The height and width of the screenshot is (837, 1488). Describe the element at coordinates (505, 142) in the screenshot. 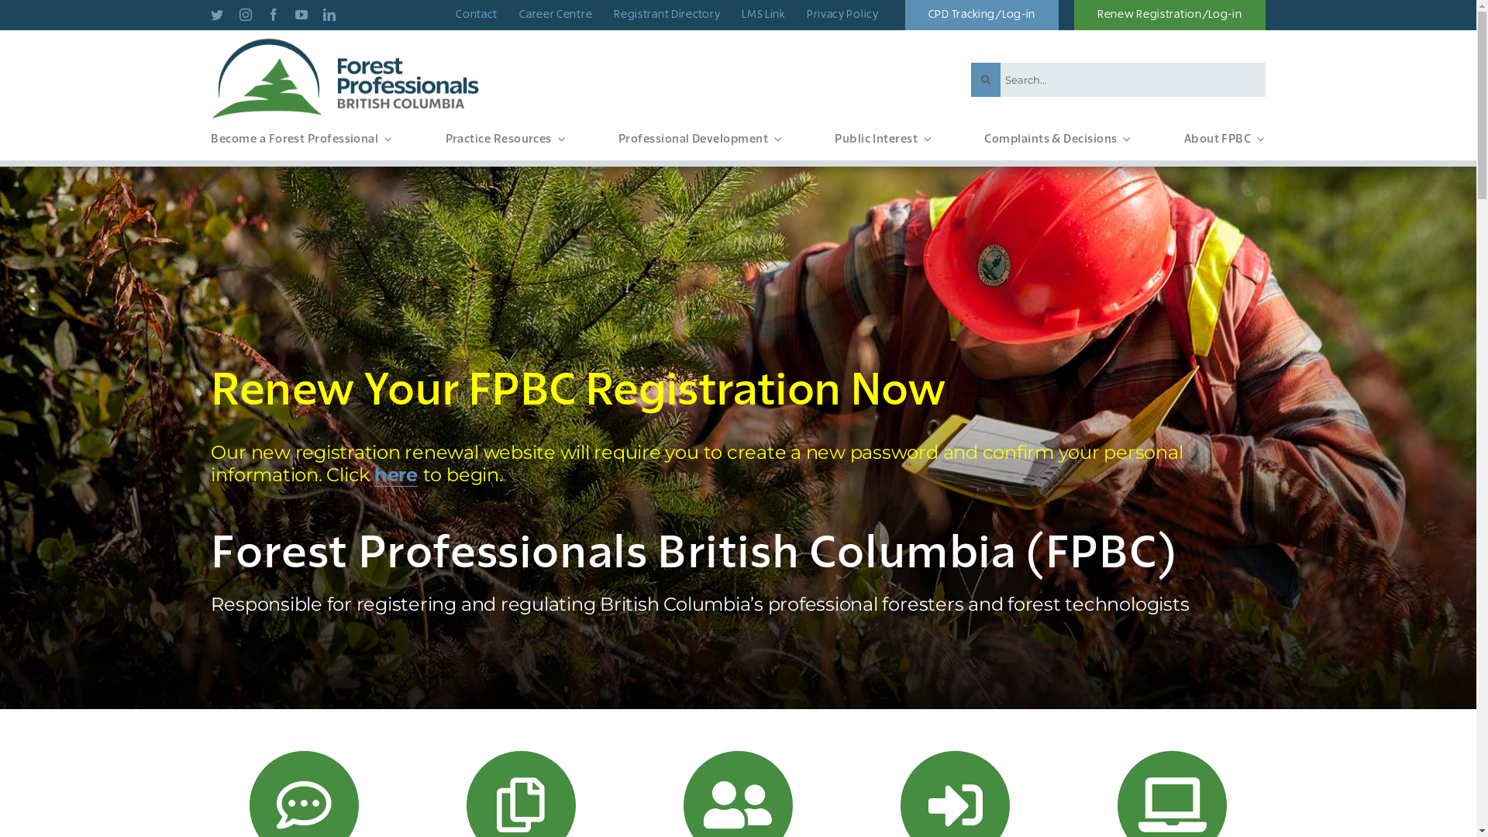

I see `Practice Resources` at that location.